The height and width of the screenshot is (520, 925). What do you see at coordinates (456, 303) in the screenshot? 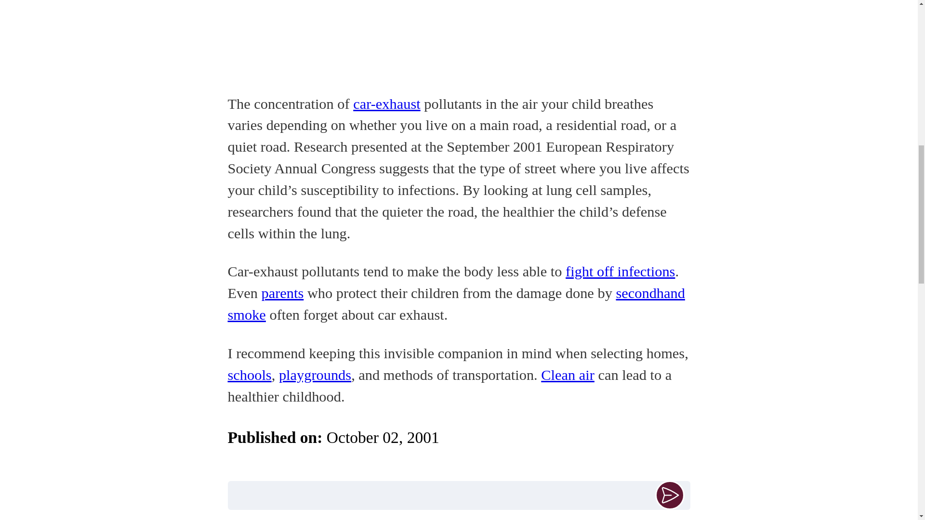
I see `secondhand smoke` at bounding box center [456, 303].